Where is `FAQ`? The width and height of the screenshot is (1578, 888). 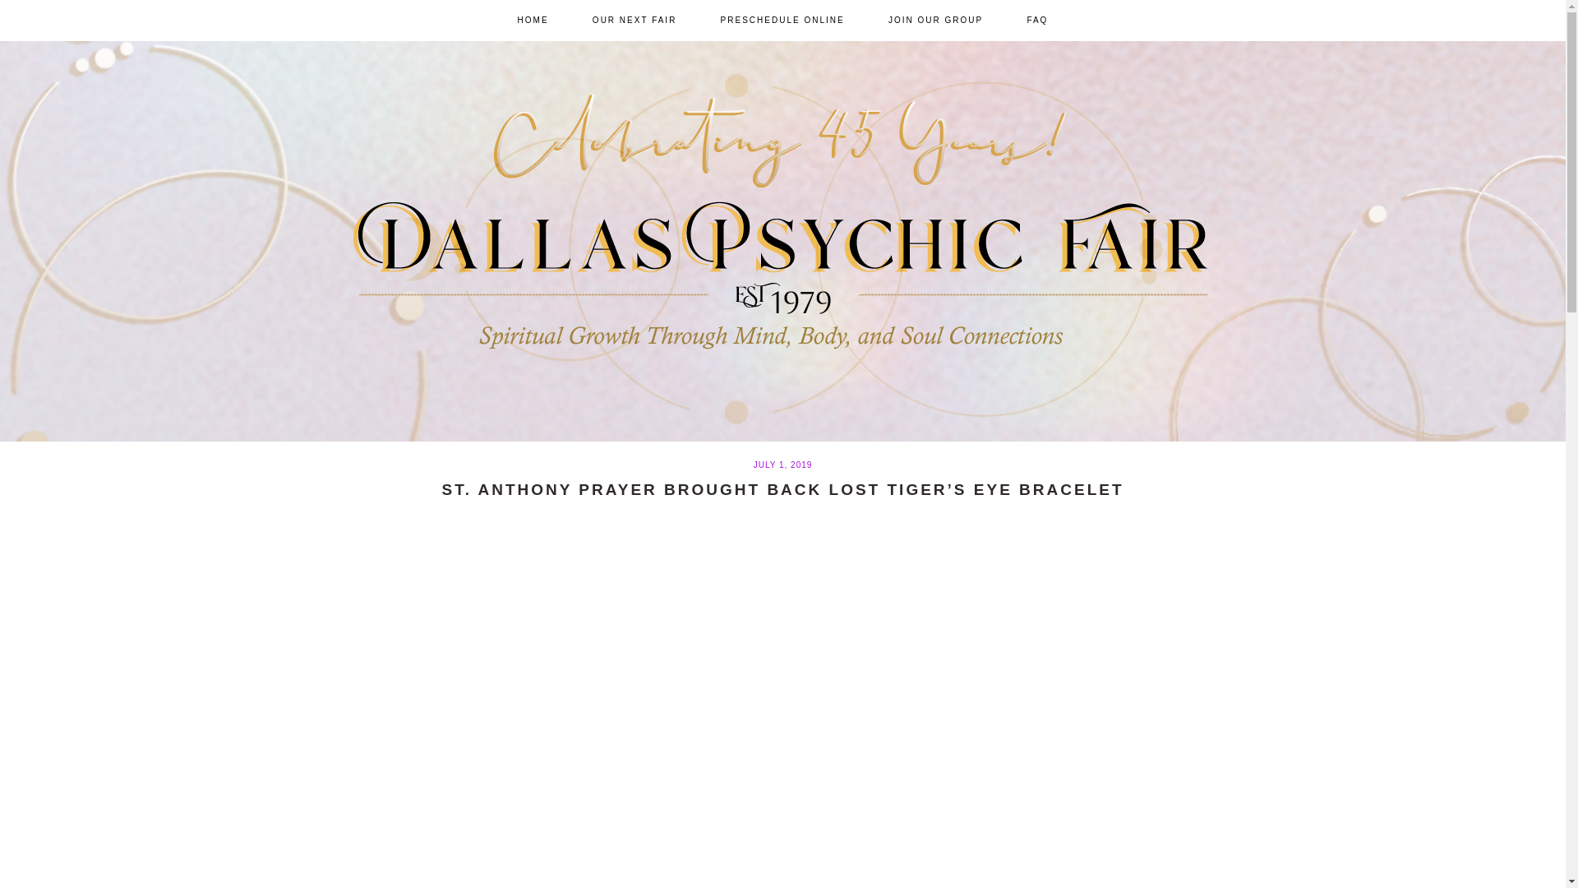
FAQ is located at coordinates (1037, 20).